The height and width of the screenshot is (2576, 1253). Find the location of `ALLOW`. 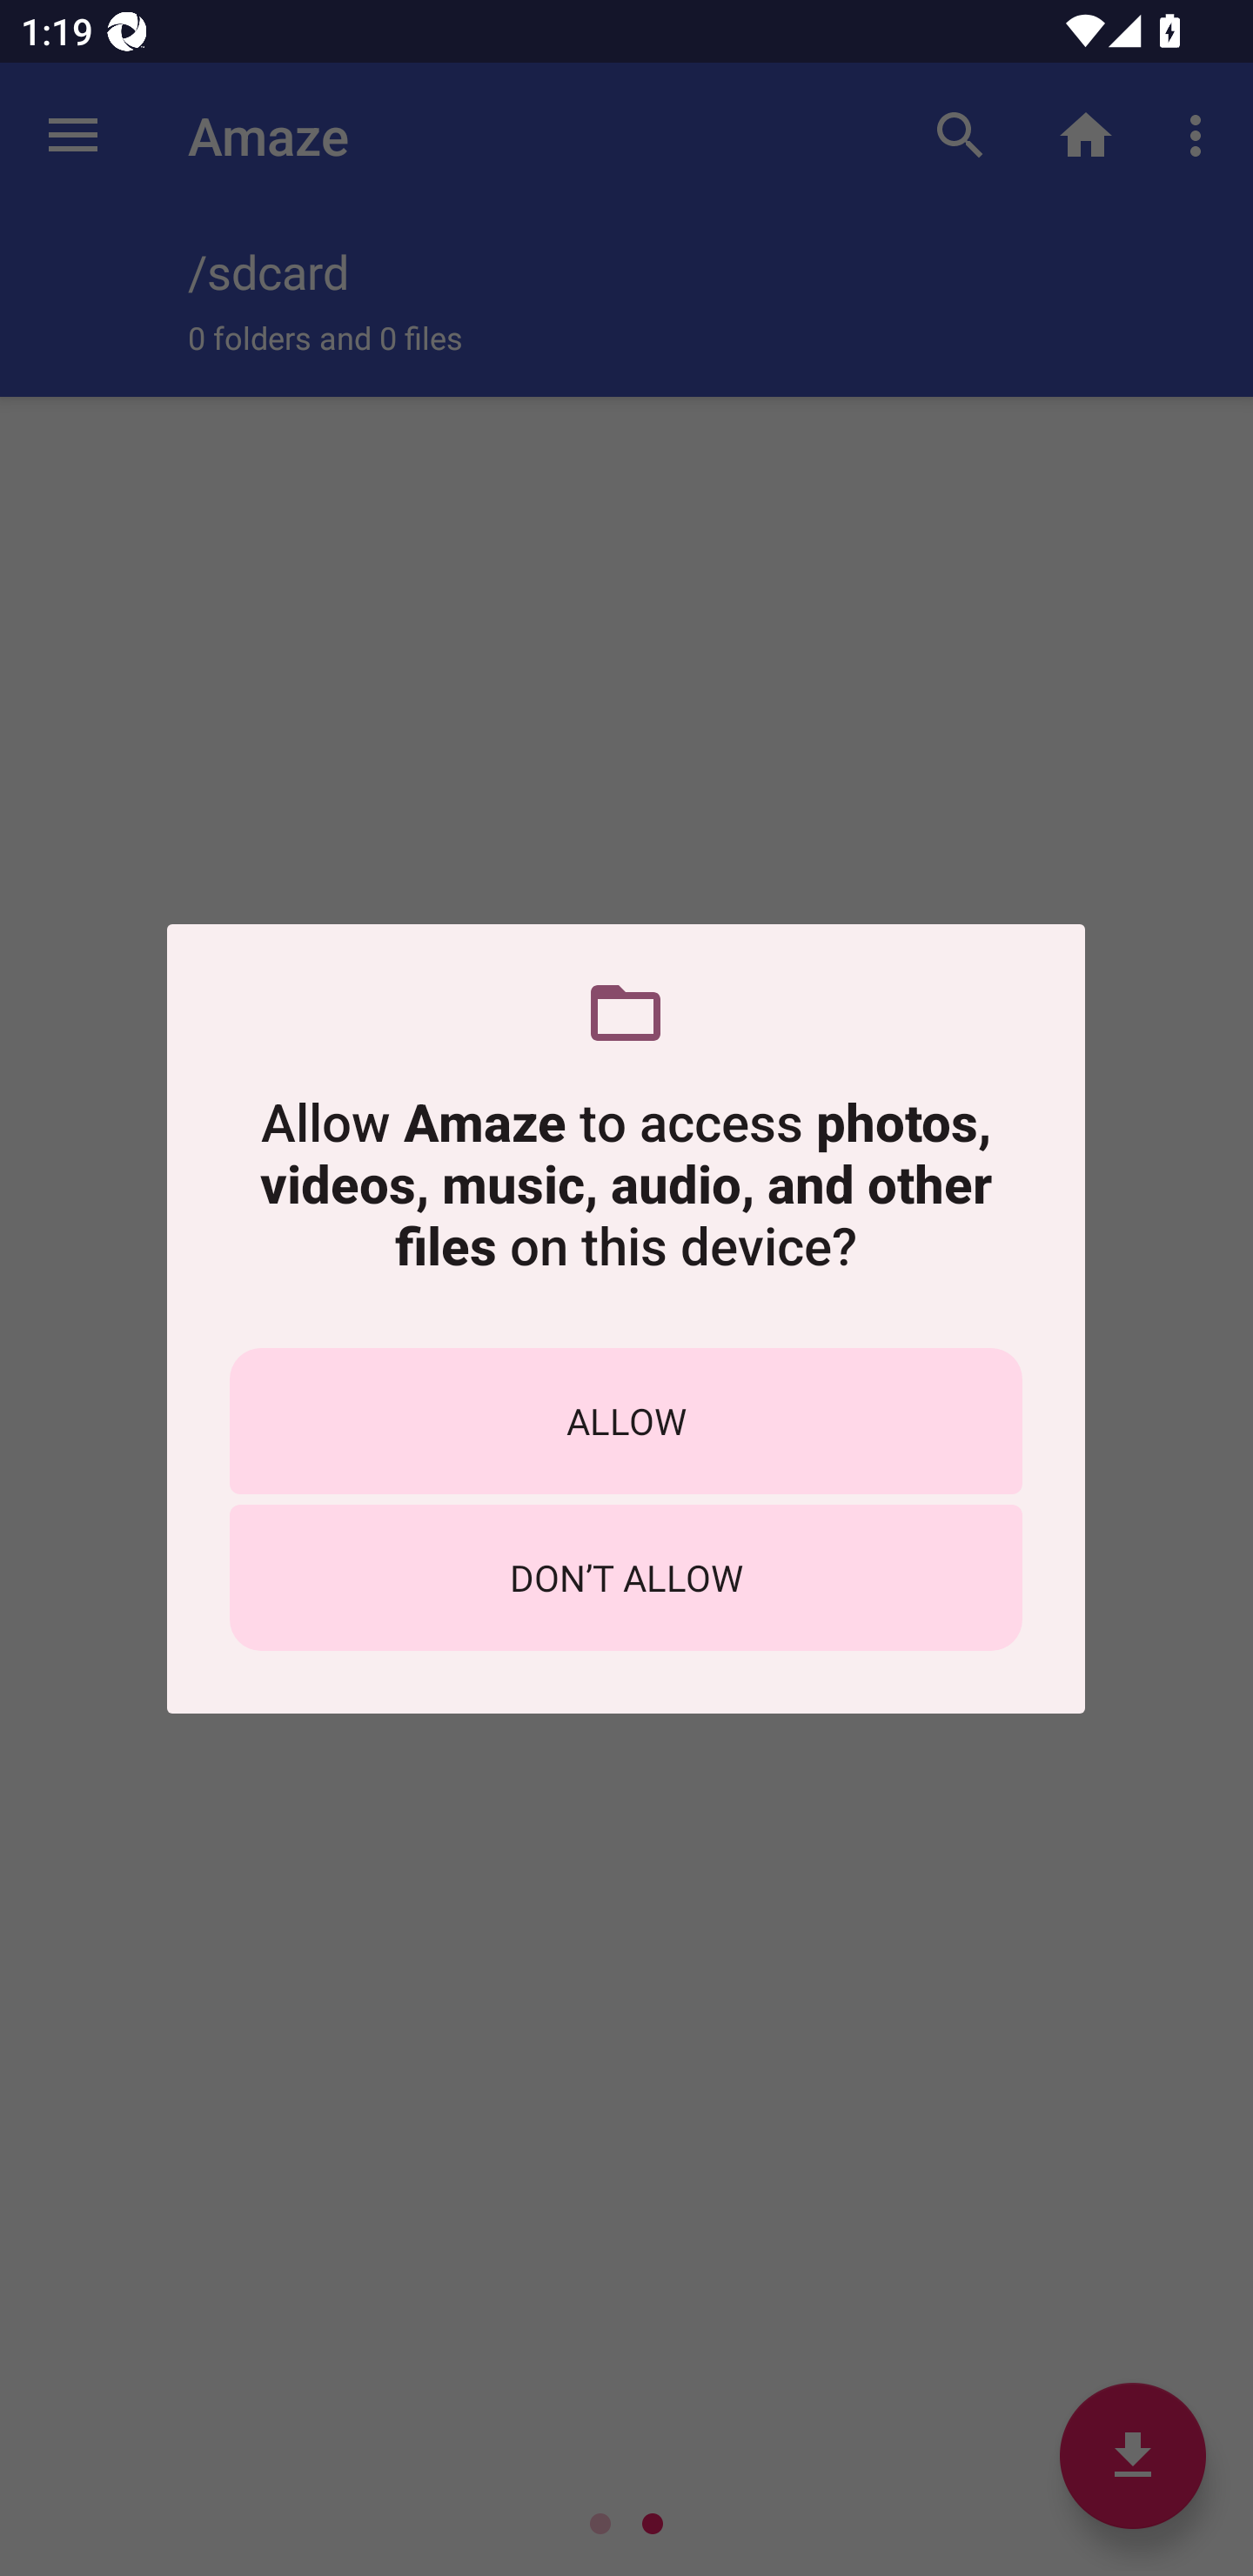

ALLOW is located at coordinates (626, 1420).